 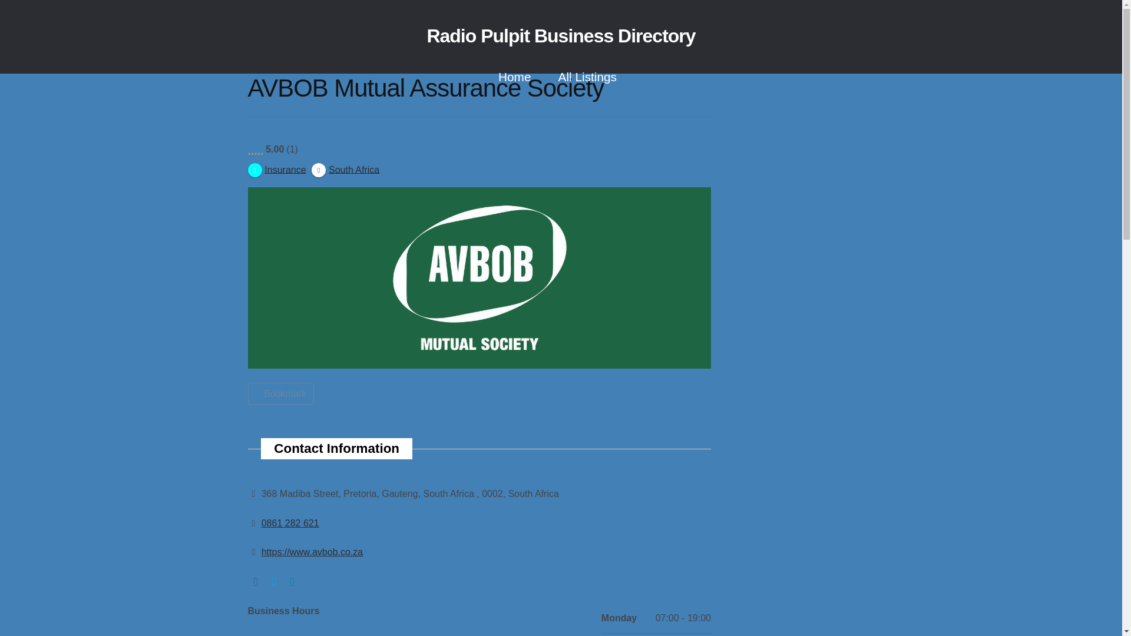 What do you see at coordinates (277, 168) in the screenshot?
I see `Insurance` at bounding box center [277, 168].